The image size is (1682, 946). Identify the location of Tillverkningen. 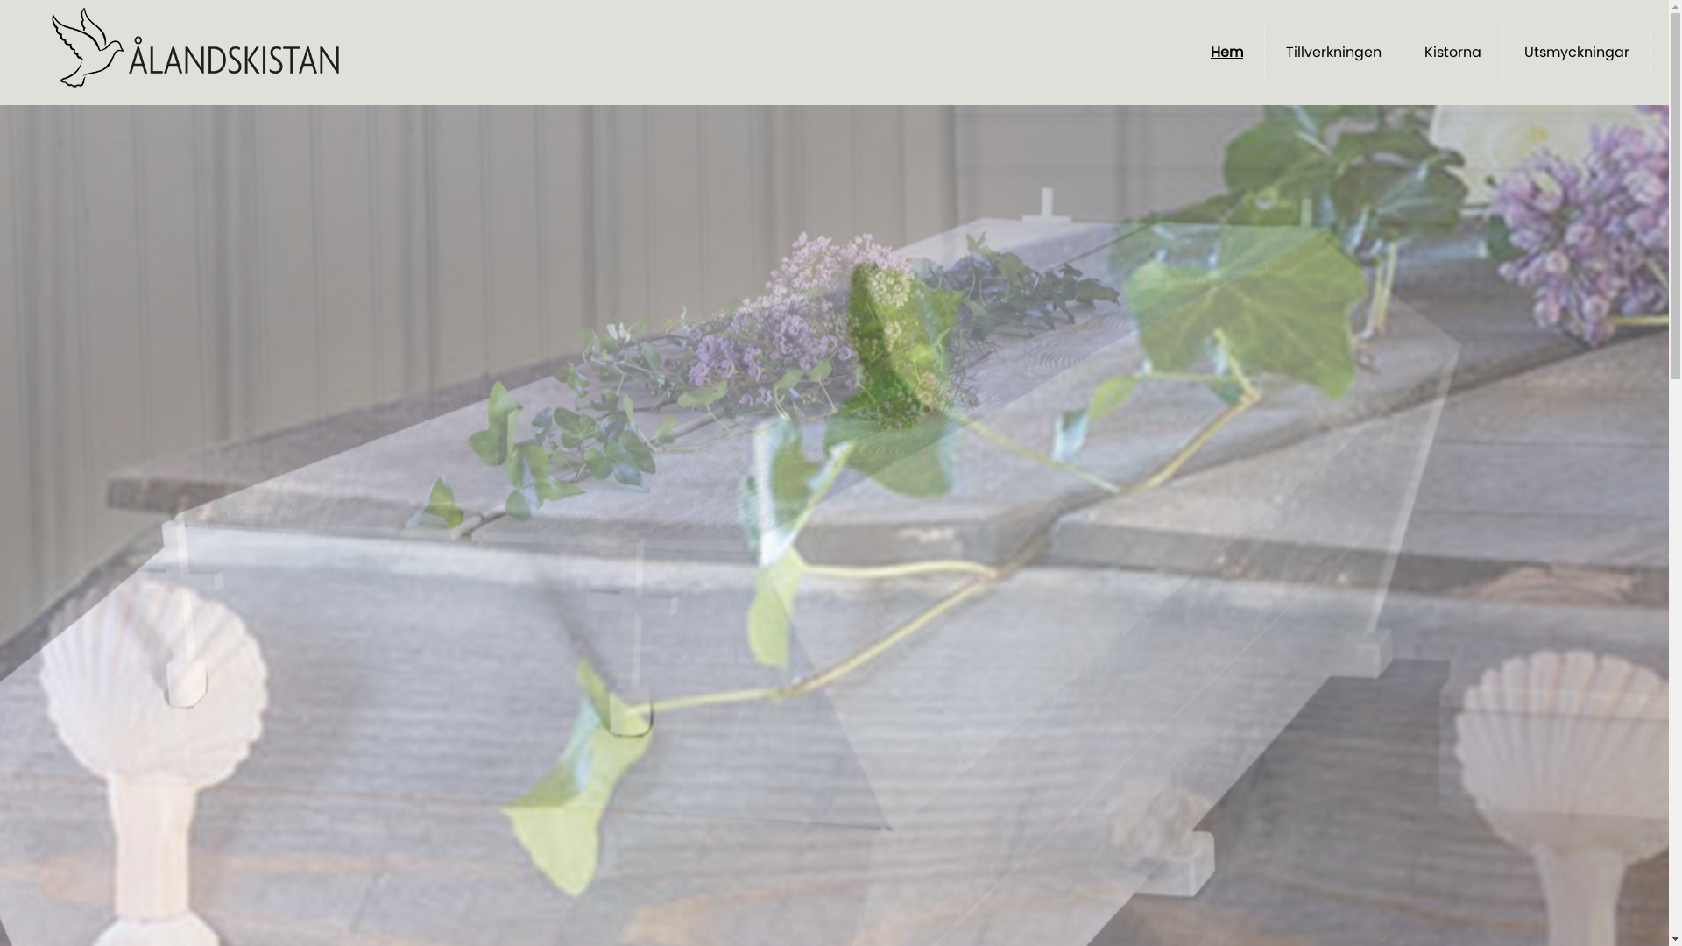
(1333, 53).